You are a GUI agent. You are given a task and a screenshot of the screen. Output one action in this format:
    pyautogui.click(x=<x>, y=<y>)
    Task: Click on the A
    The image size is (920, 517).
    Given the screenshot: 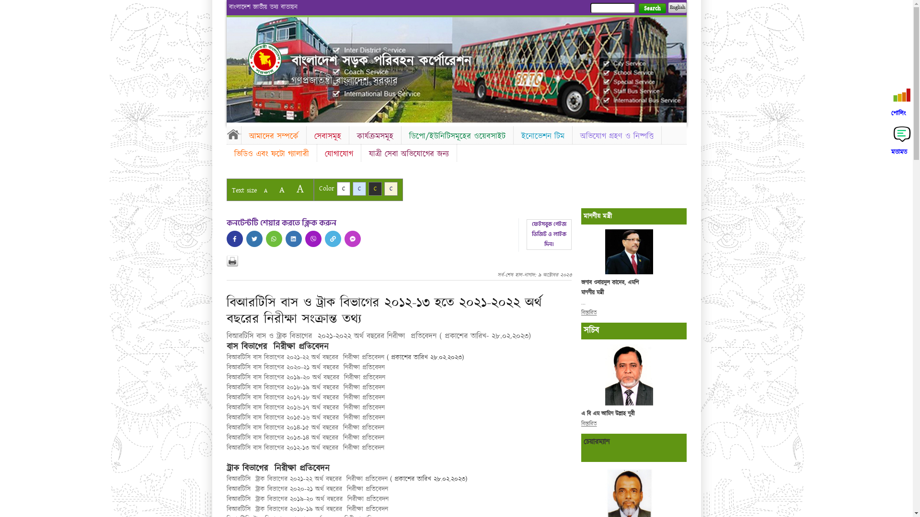 What is the action you would take?
    pyautogui.click(x=282, y=190)
    